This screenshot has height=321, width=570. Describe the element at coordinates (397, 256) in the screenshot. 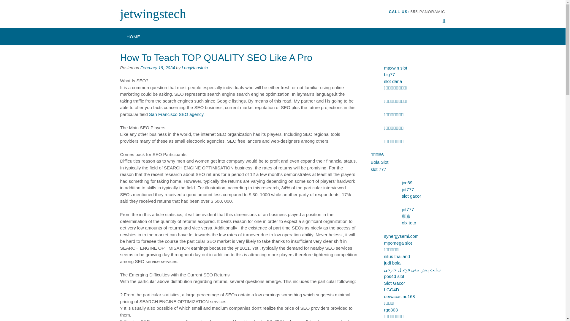

I see `situs thailand` at that location.